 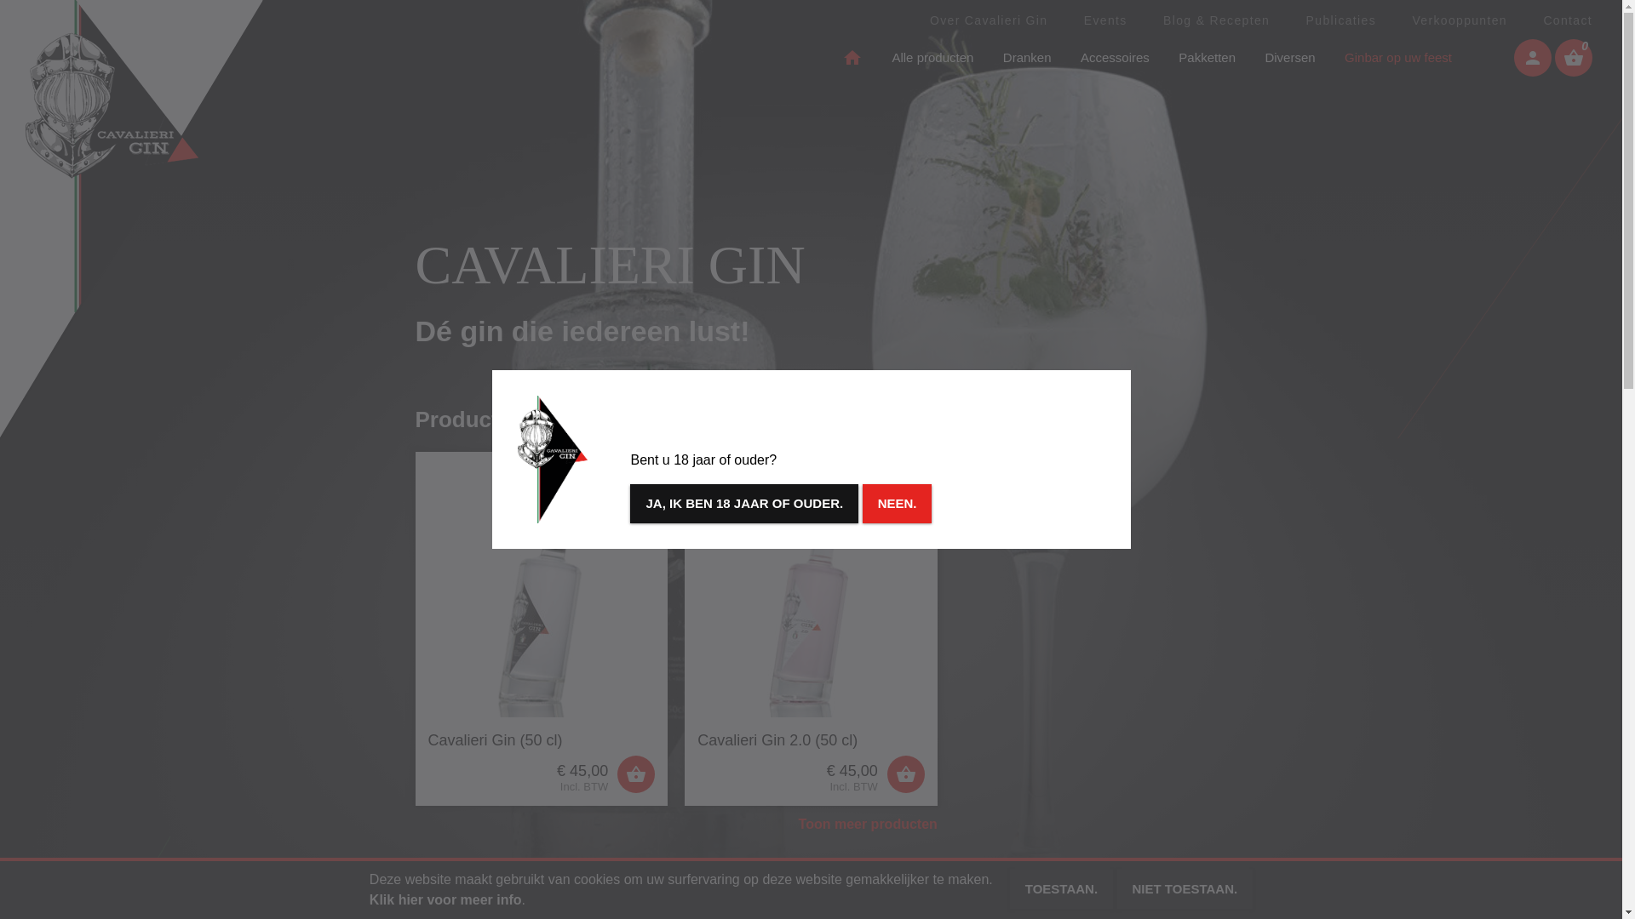 What do you see at coordinates (906, 774) in the screenshot?
I see `shopping_basket` at bounding box center [906, 774].